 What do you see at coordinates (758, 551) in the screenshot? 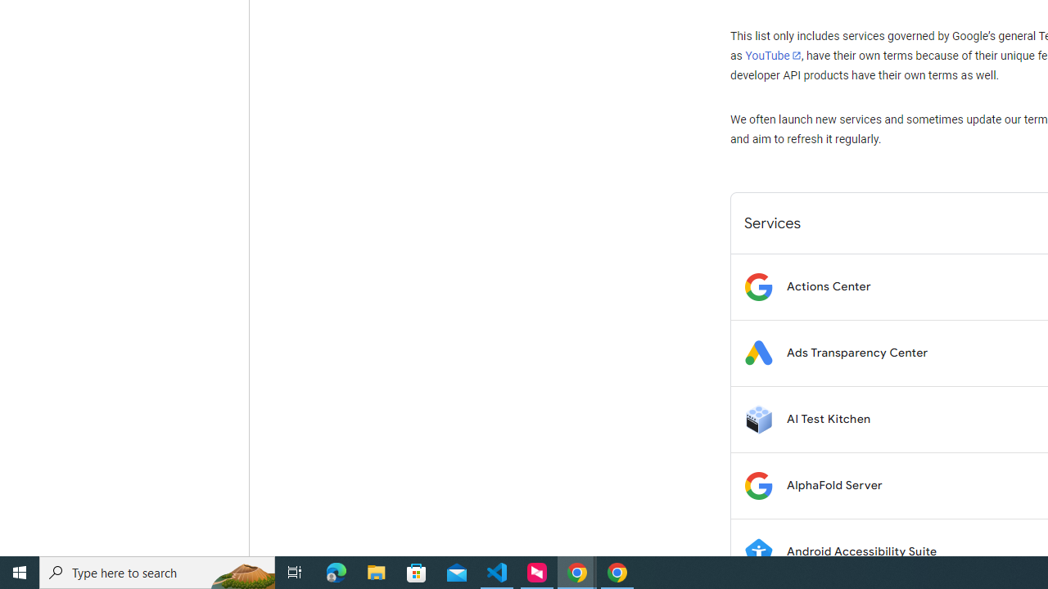
I see `Logo for Android Accessibility Suite` at bounding box center [758, 551].